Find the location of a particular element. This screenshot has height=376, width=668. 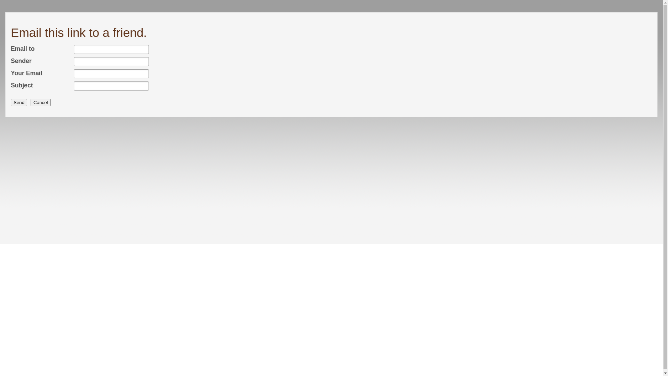

Cancel is located at coordinates (41, 102).